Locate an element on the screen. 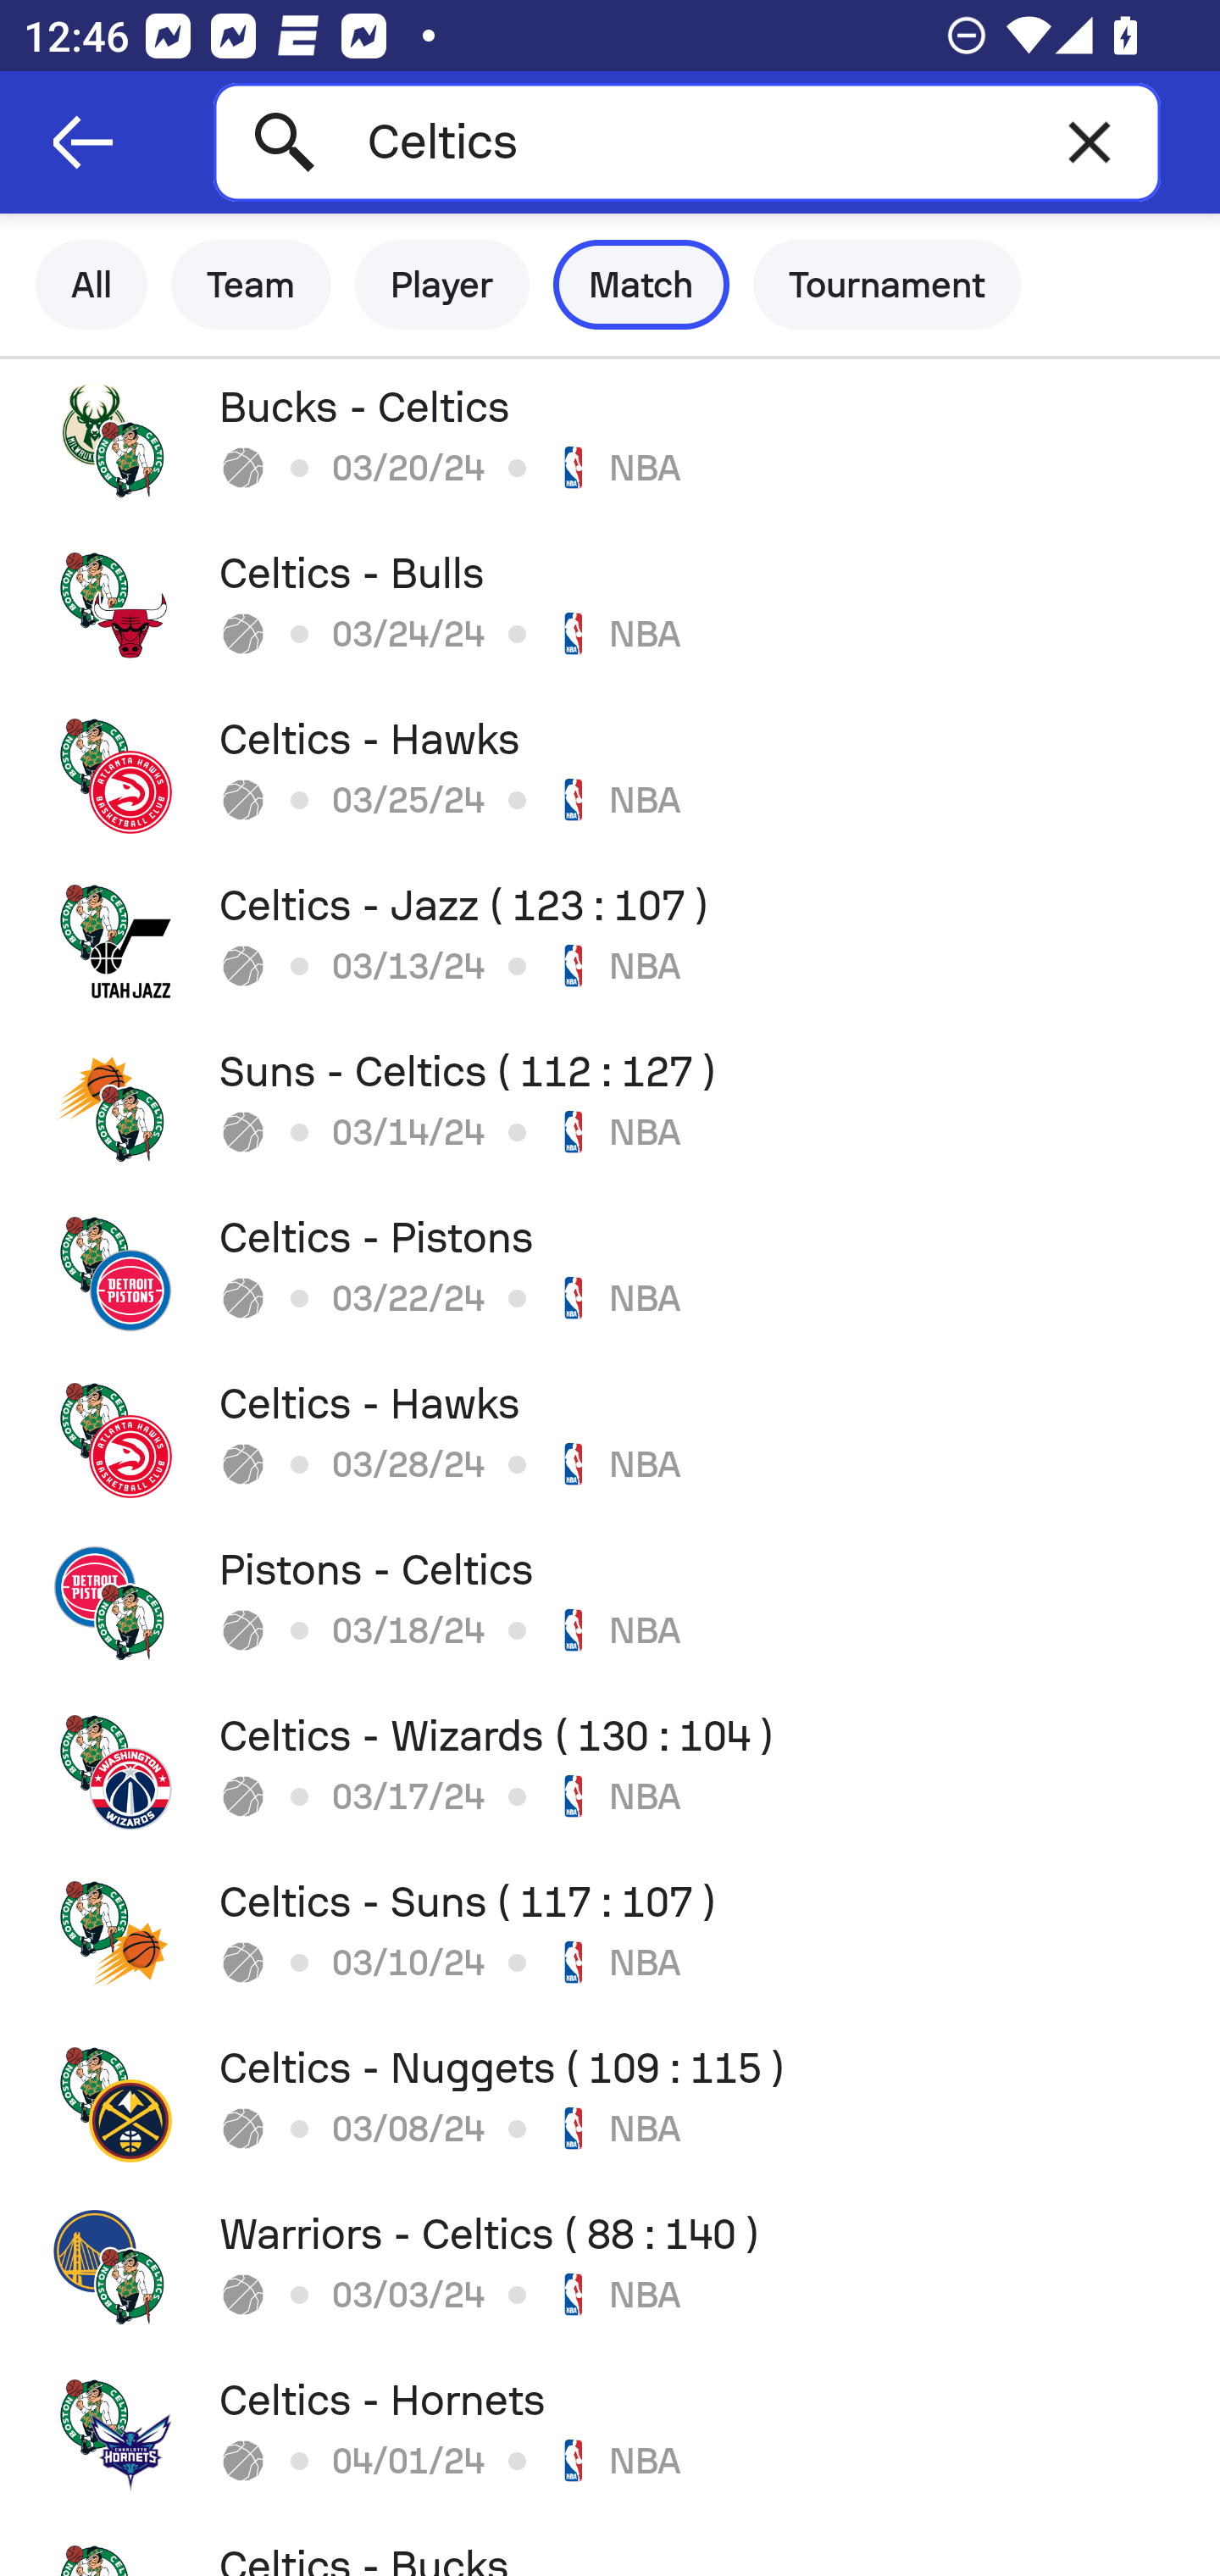 The height and width of the screenshot is (2576, 1220). Celtics - Hawks 03/28/24 NBA is located at coordinates (610, 1439).